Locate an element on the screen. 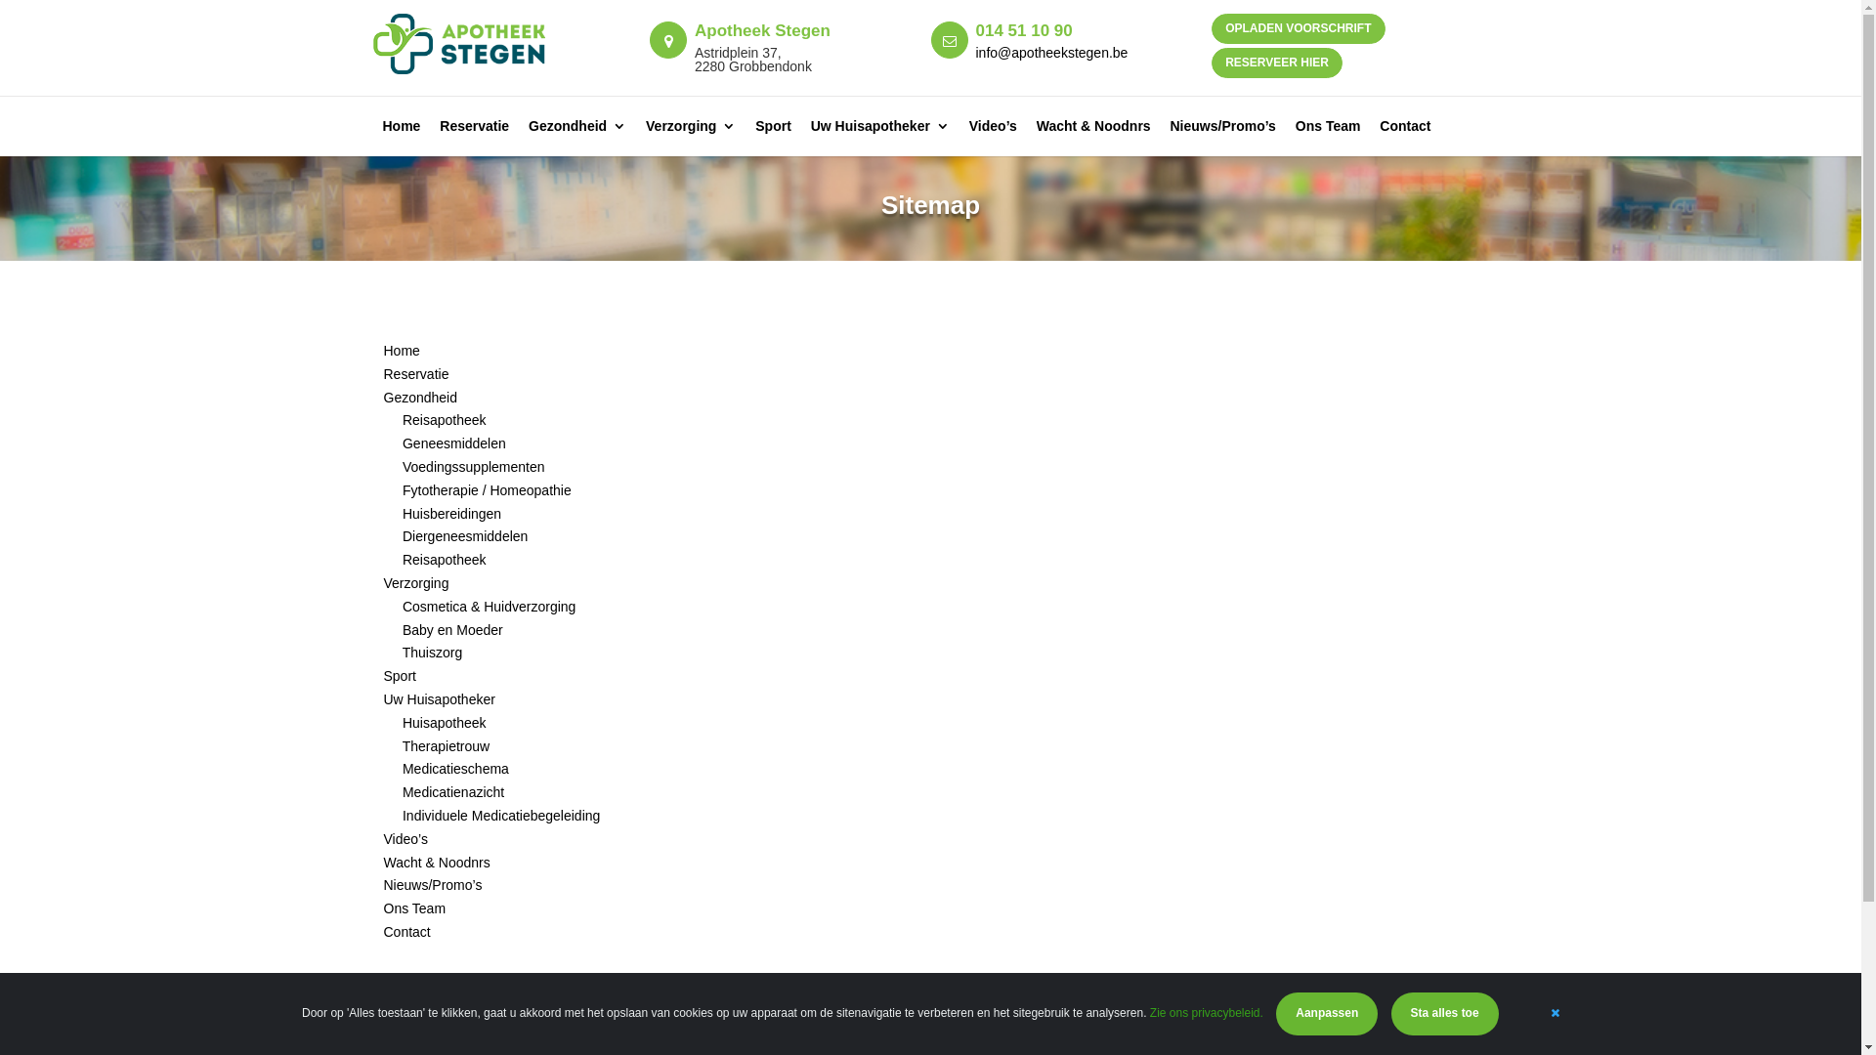 The width and height of the screenshot is (1876, 1055). Baby en Moeder is located at coordinates (453, 630).